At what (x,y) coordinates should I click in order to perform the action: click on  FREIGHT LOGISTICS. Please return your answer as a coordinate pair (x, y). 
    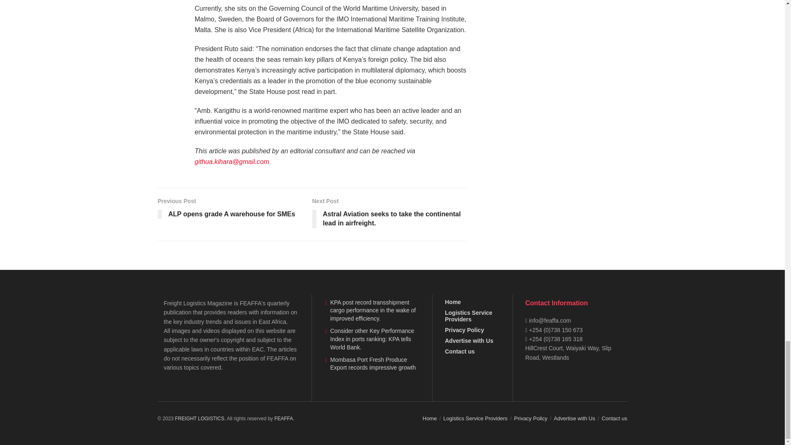
    Looking at the image, I should click on (201, 418).